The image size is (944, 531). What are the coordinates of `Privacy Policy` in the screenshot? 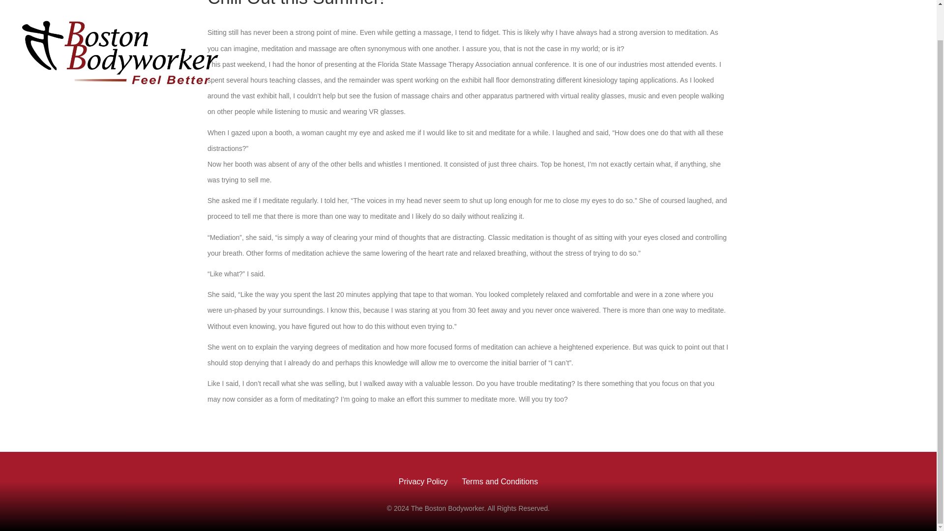 It's located at (423, 482).